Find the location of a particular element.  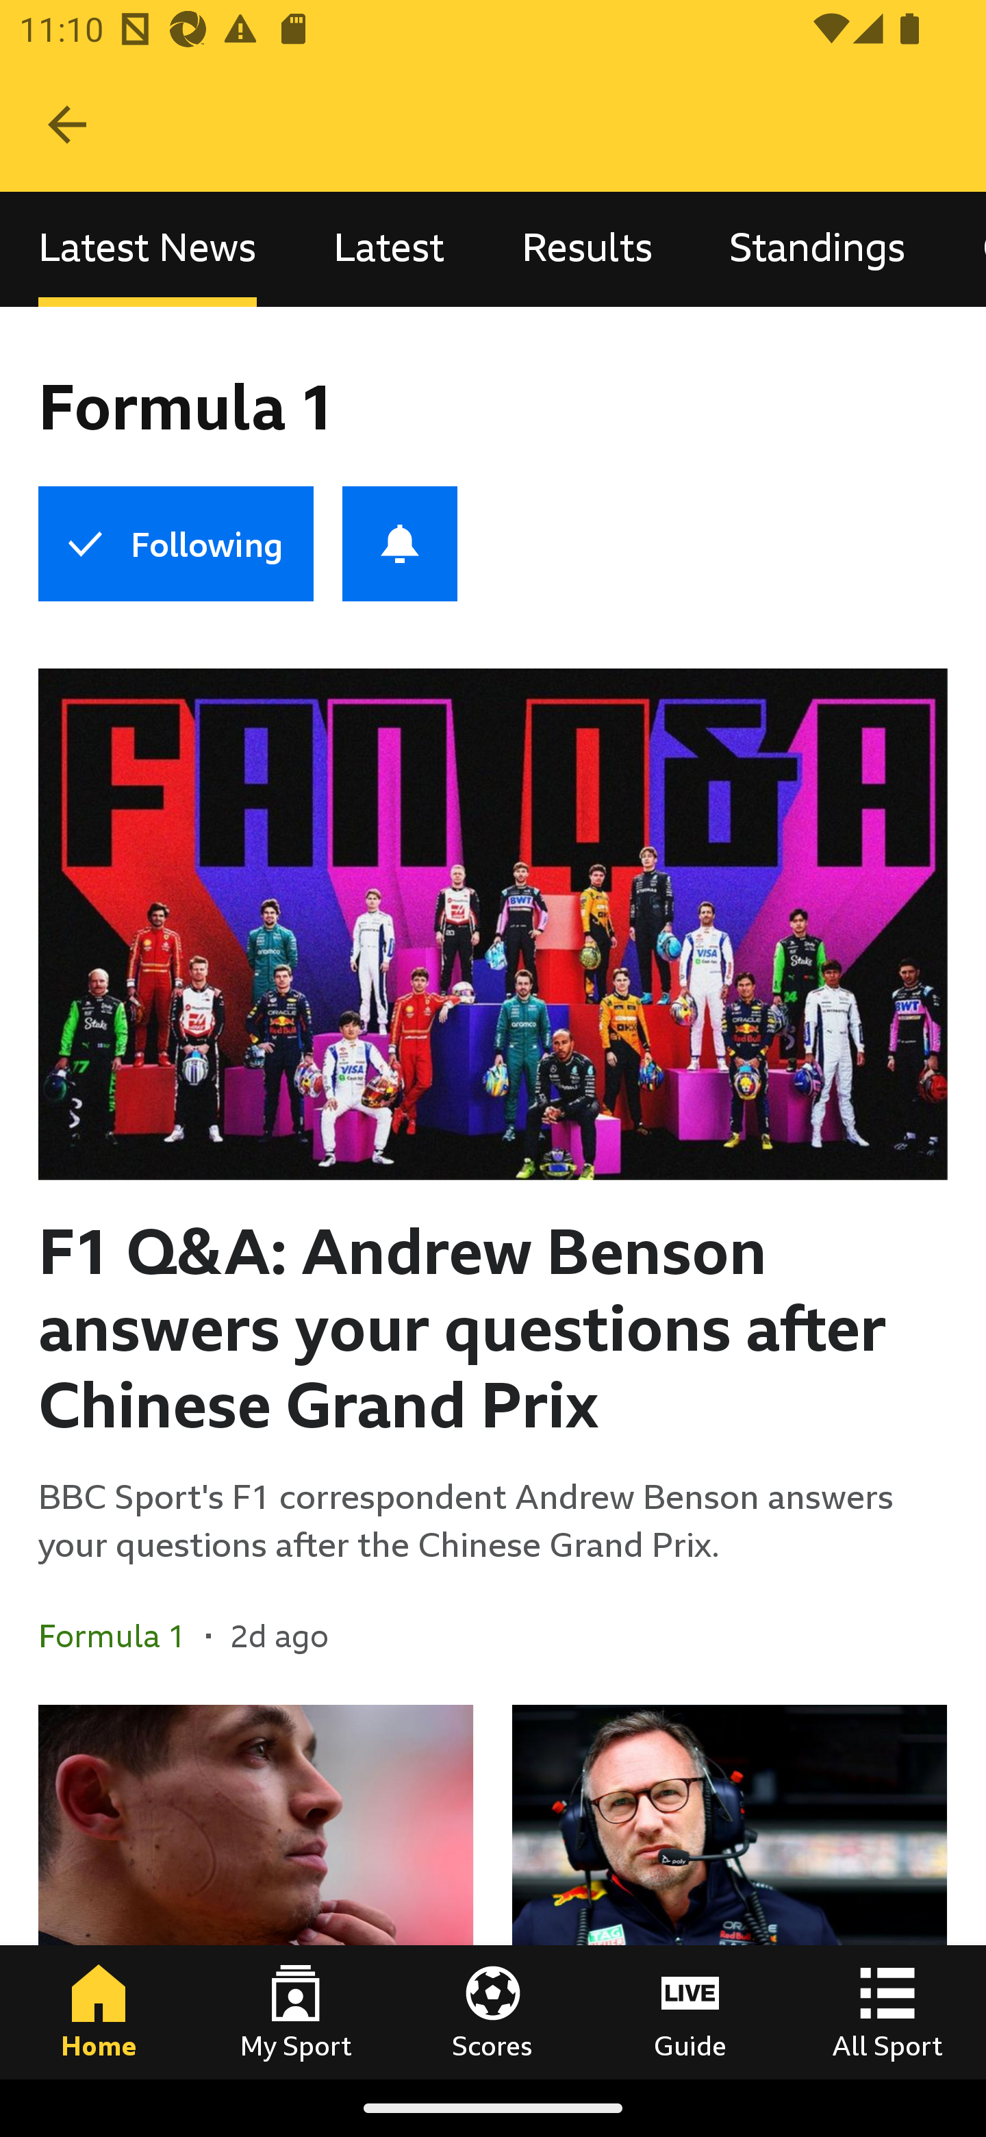

Standings is located at coordinates (818, 249).